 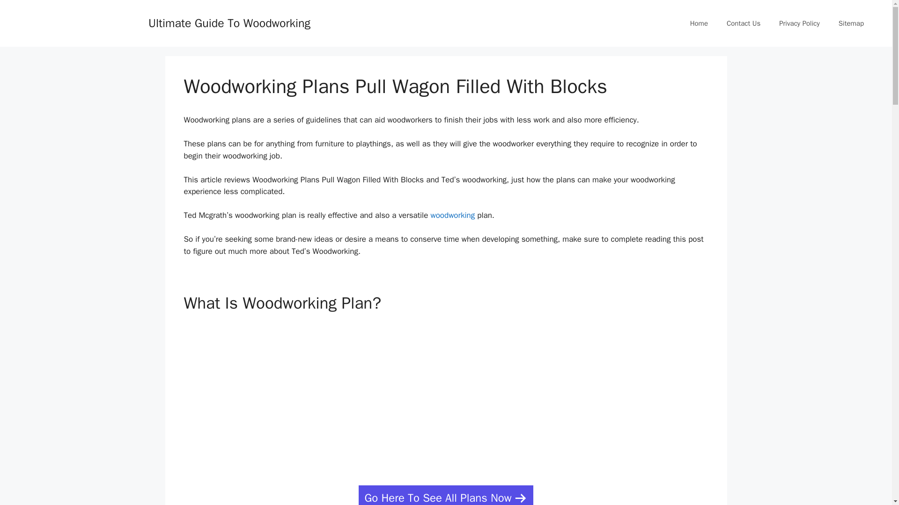 What do you see at coordinates (799, 23) in the screenshot?
I see `Privacy Policy` at bounding box center [799, 23].